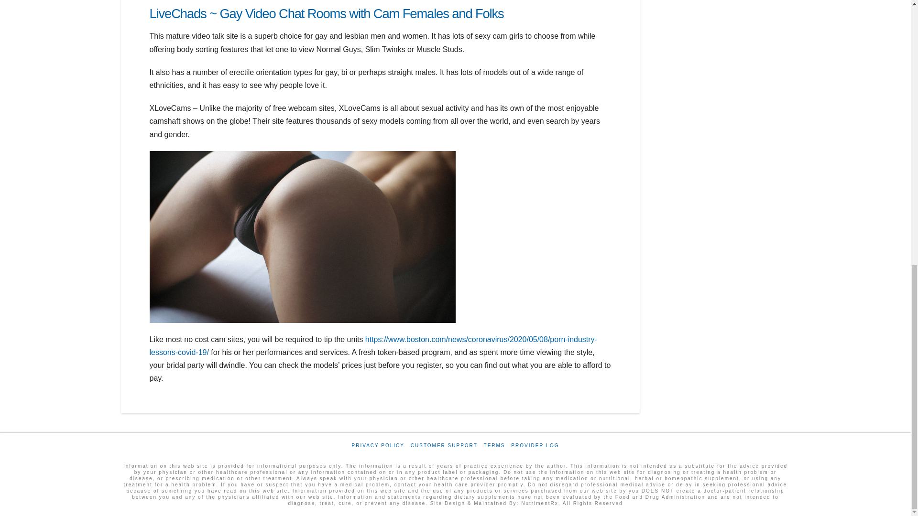  I want to click on PROVIDER LOG, so click(535, 445).